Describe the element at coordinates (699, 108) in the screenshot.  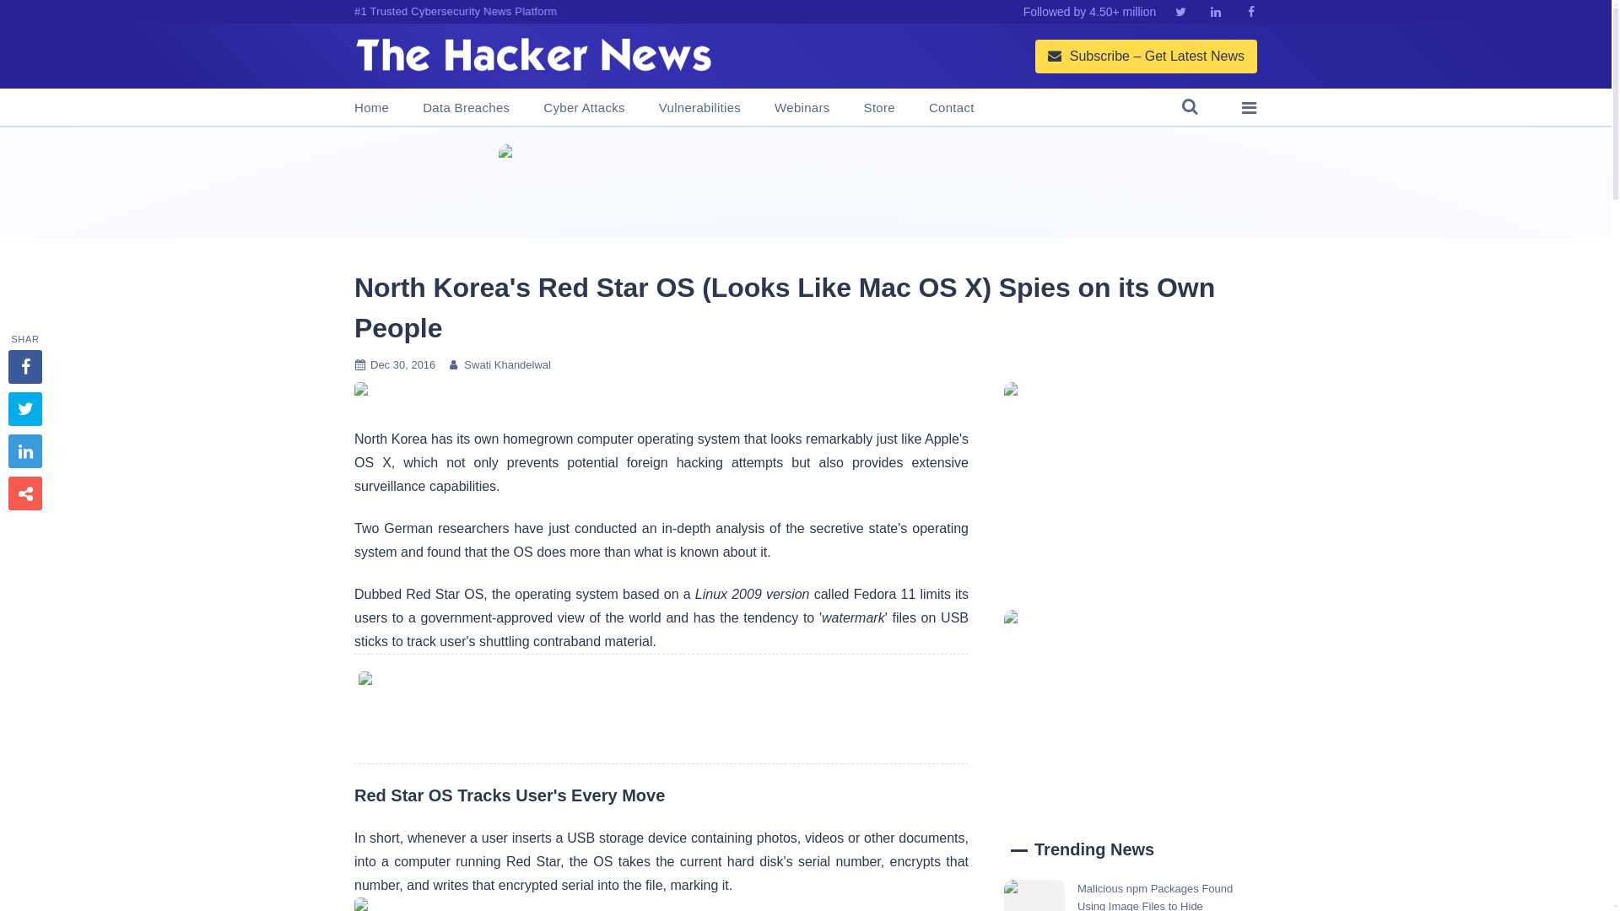
I see `Vulnerabilities` at that location.